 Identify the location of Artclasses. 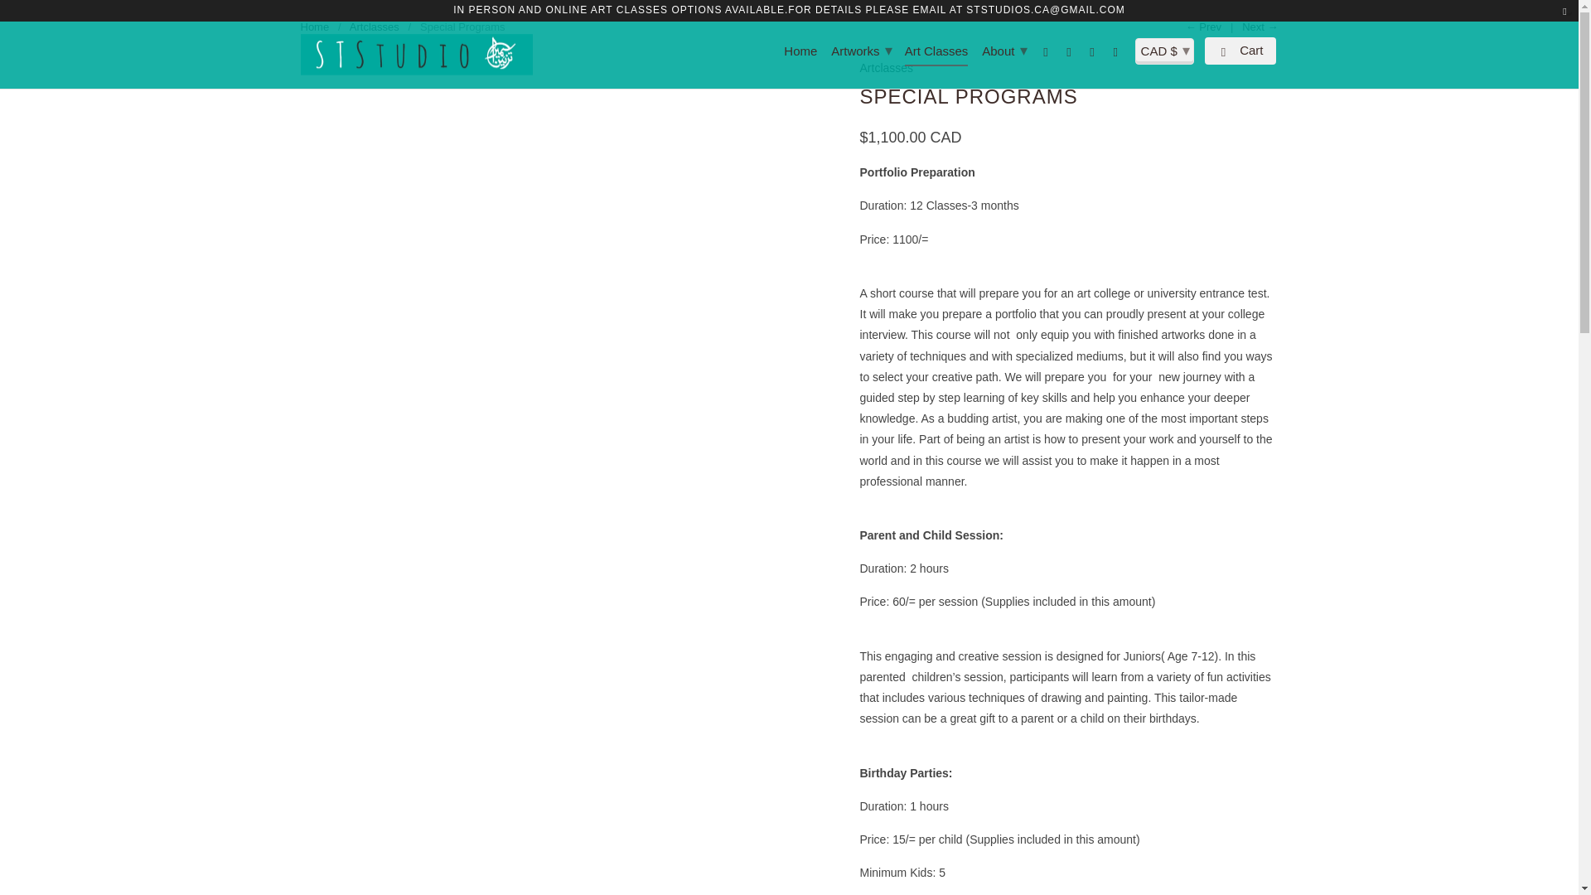
(375, 27).